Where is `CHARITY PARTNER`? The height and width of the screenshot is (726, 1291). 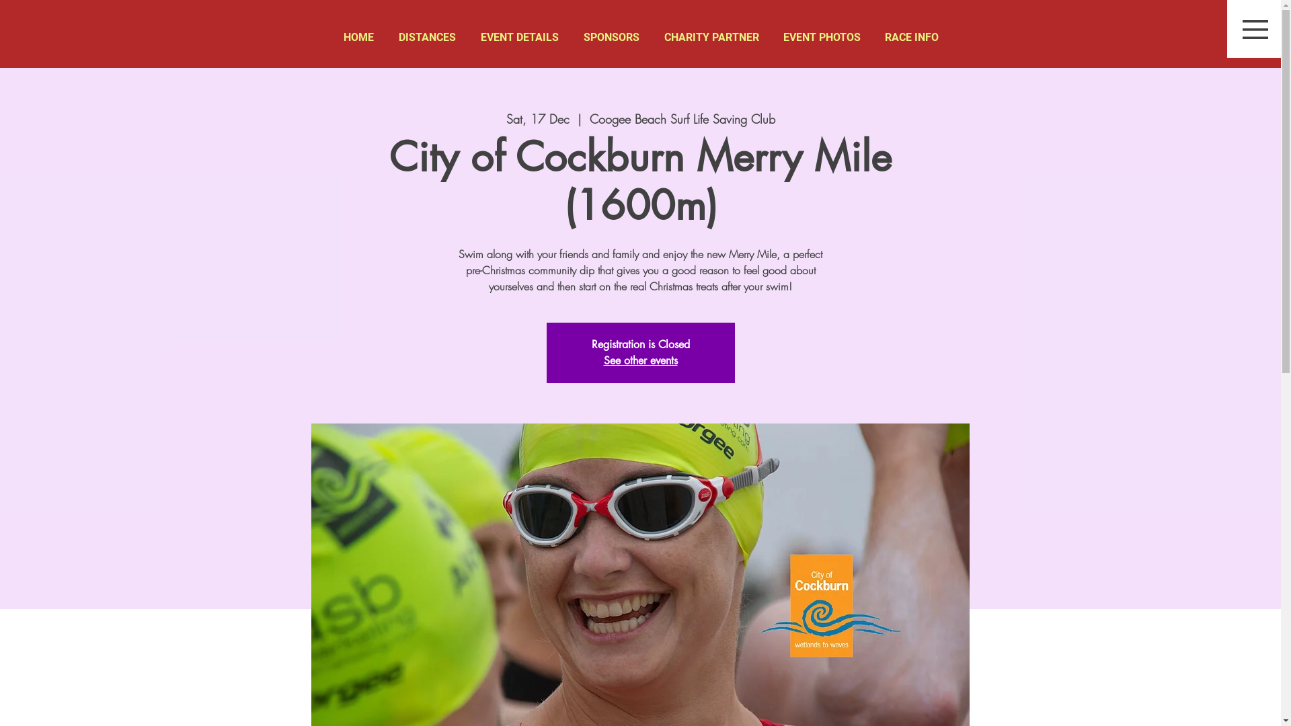
CHARITY PARTNER is located at coordinates (711, 38).